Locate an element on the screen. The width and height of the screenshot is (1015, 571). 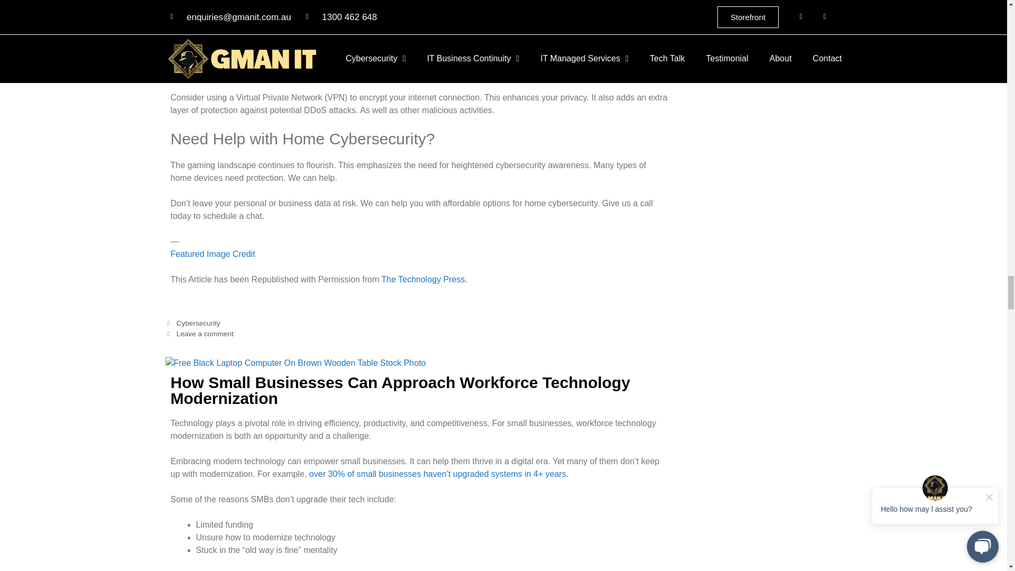
Gamers Beware! Hackers are Targeting You. is located at coordinates (424, 279).